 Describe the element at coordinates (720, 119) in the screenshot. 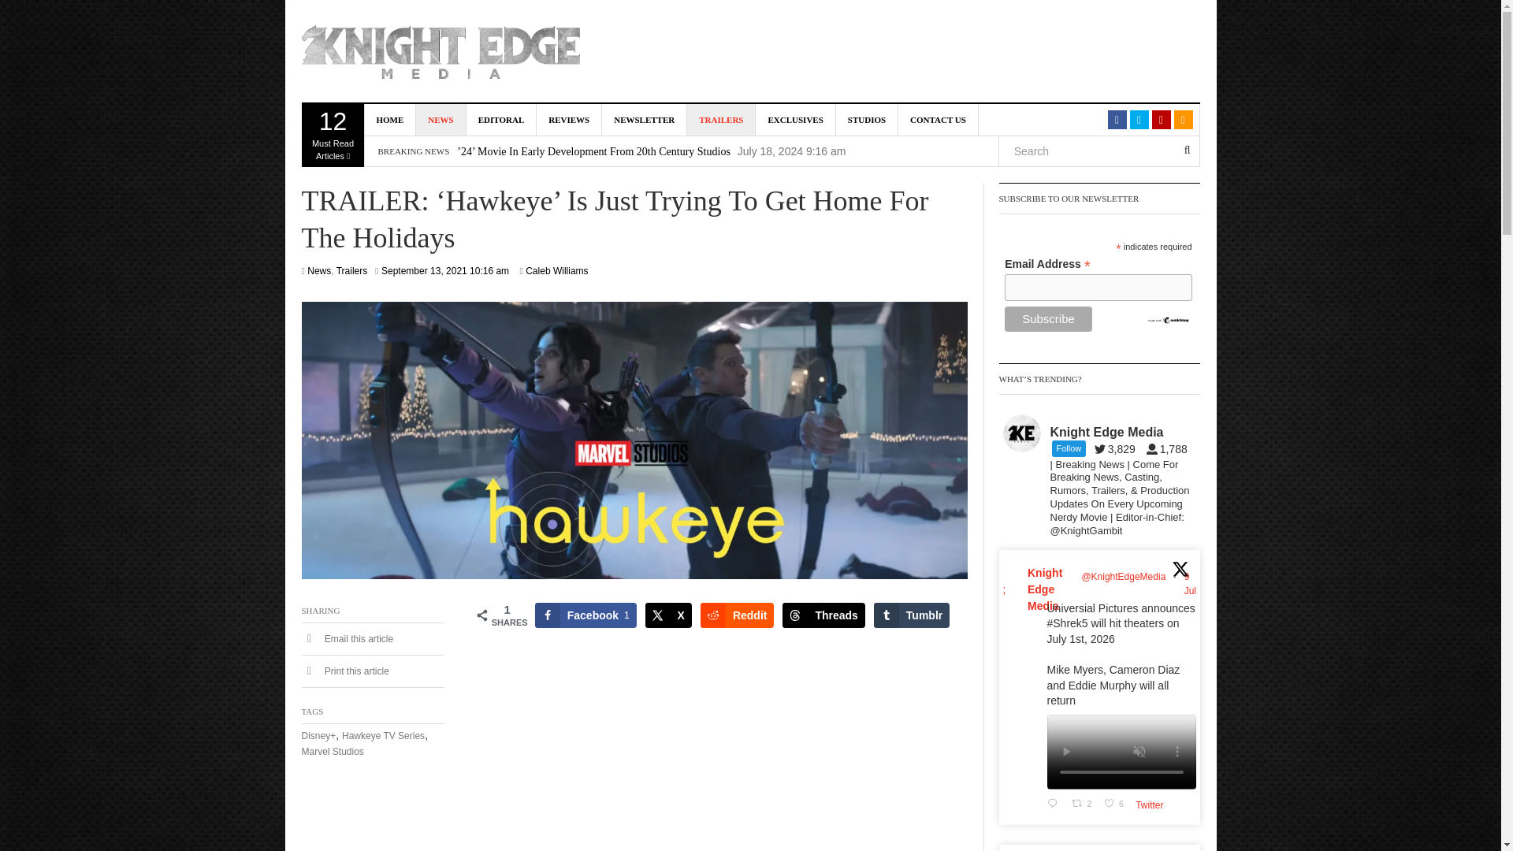

I see `TRAILERS` at that location.